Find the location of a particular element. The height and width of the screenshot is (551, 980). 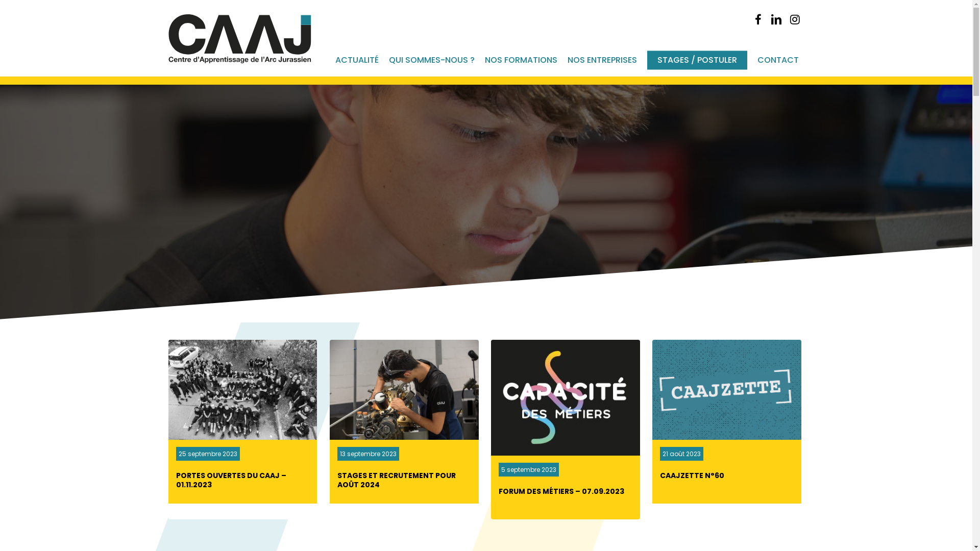

FACEBOOK is located at coordinates (758, 19).